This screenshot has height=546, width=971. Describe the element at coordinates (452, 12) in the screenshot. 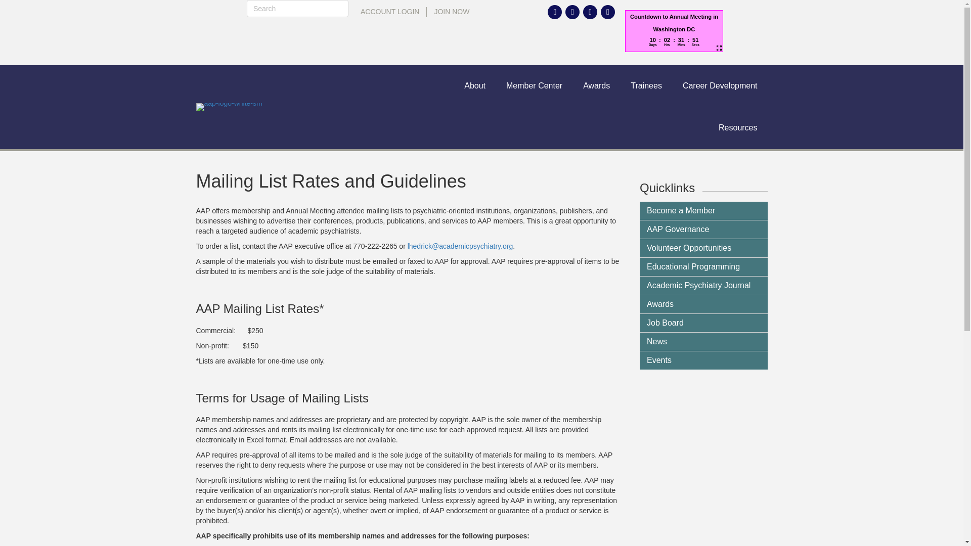

I see `JOIN NOW` at that location.